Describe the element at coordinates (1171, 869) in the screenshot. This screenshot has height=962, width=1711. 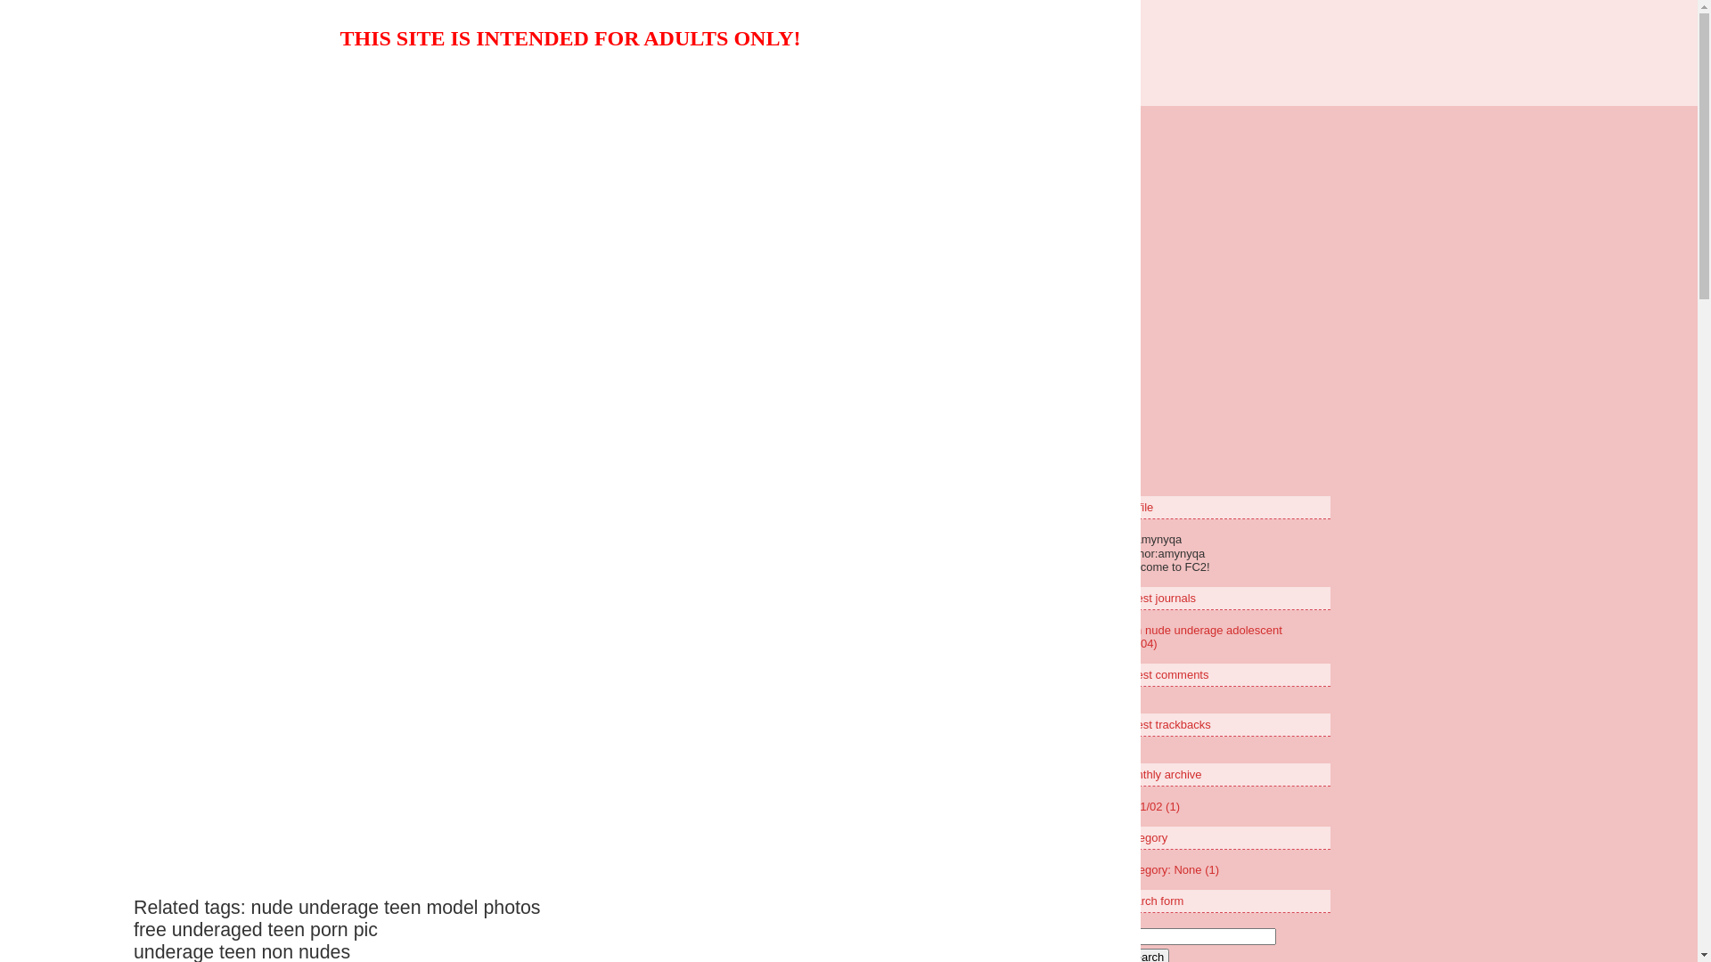
I see `Category: None (1)` at that location.